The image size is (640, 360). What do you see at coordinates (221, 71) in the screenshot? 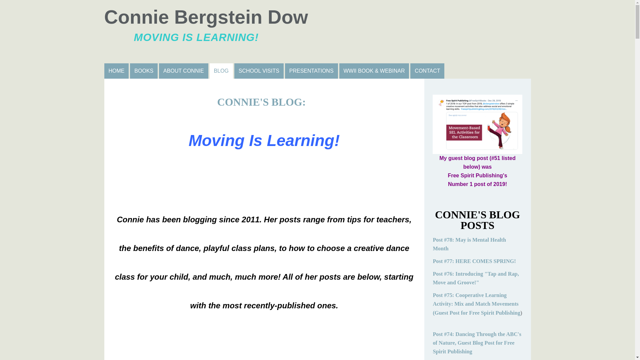
I see `BLOG` at bounding box center [221, 71].